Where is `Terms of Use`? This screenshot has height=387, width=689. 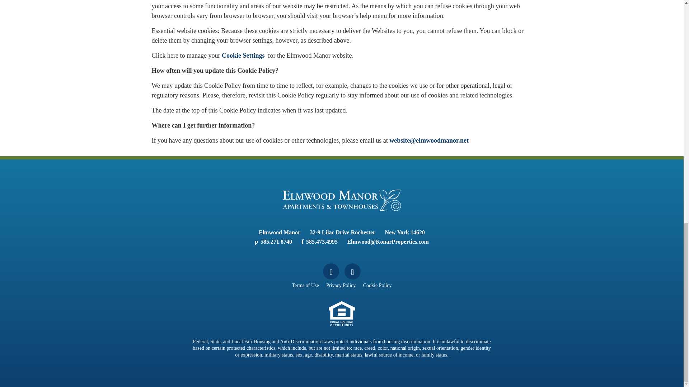
Terms of Use is located at coordinates (305, 285).